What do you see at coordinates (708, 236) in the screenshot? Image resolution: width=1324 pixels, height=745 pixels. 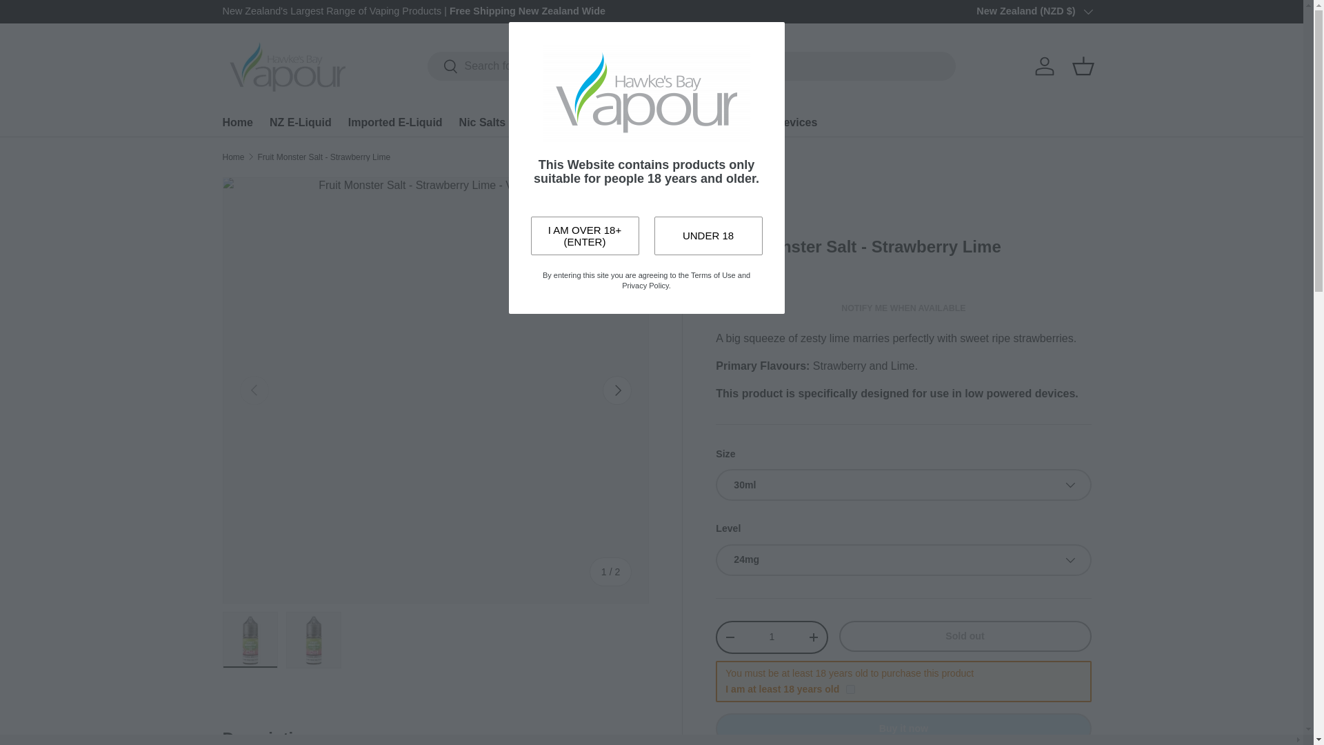 I see `UNDER 18` at bounding box center [708, 236].